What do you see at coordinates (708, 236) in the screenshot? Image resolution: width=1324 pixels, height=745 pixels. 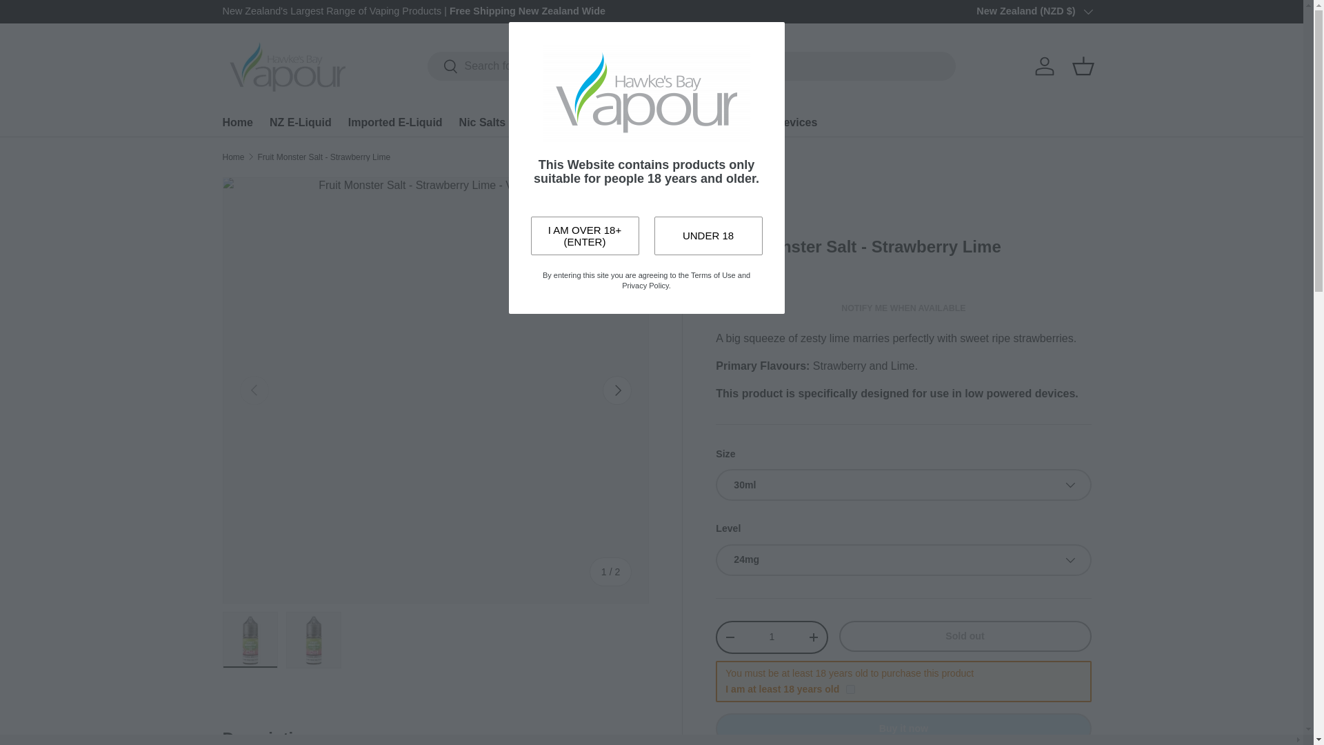 I see `UNDER 18` at bounding box center [708, 236].